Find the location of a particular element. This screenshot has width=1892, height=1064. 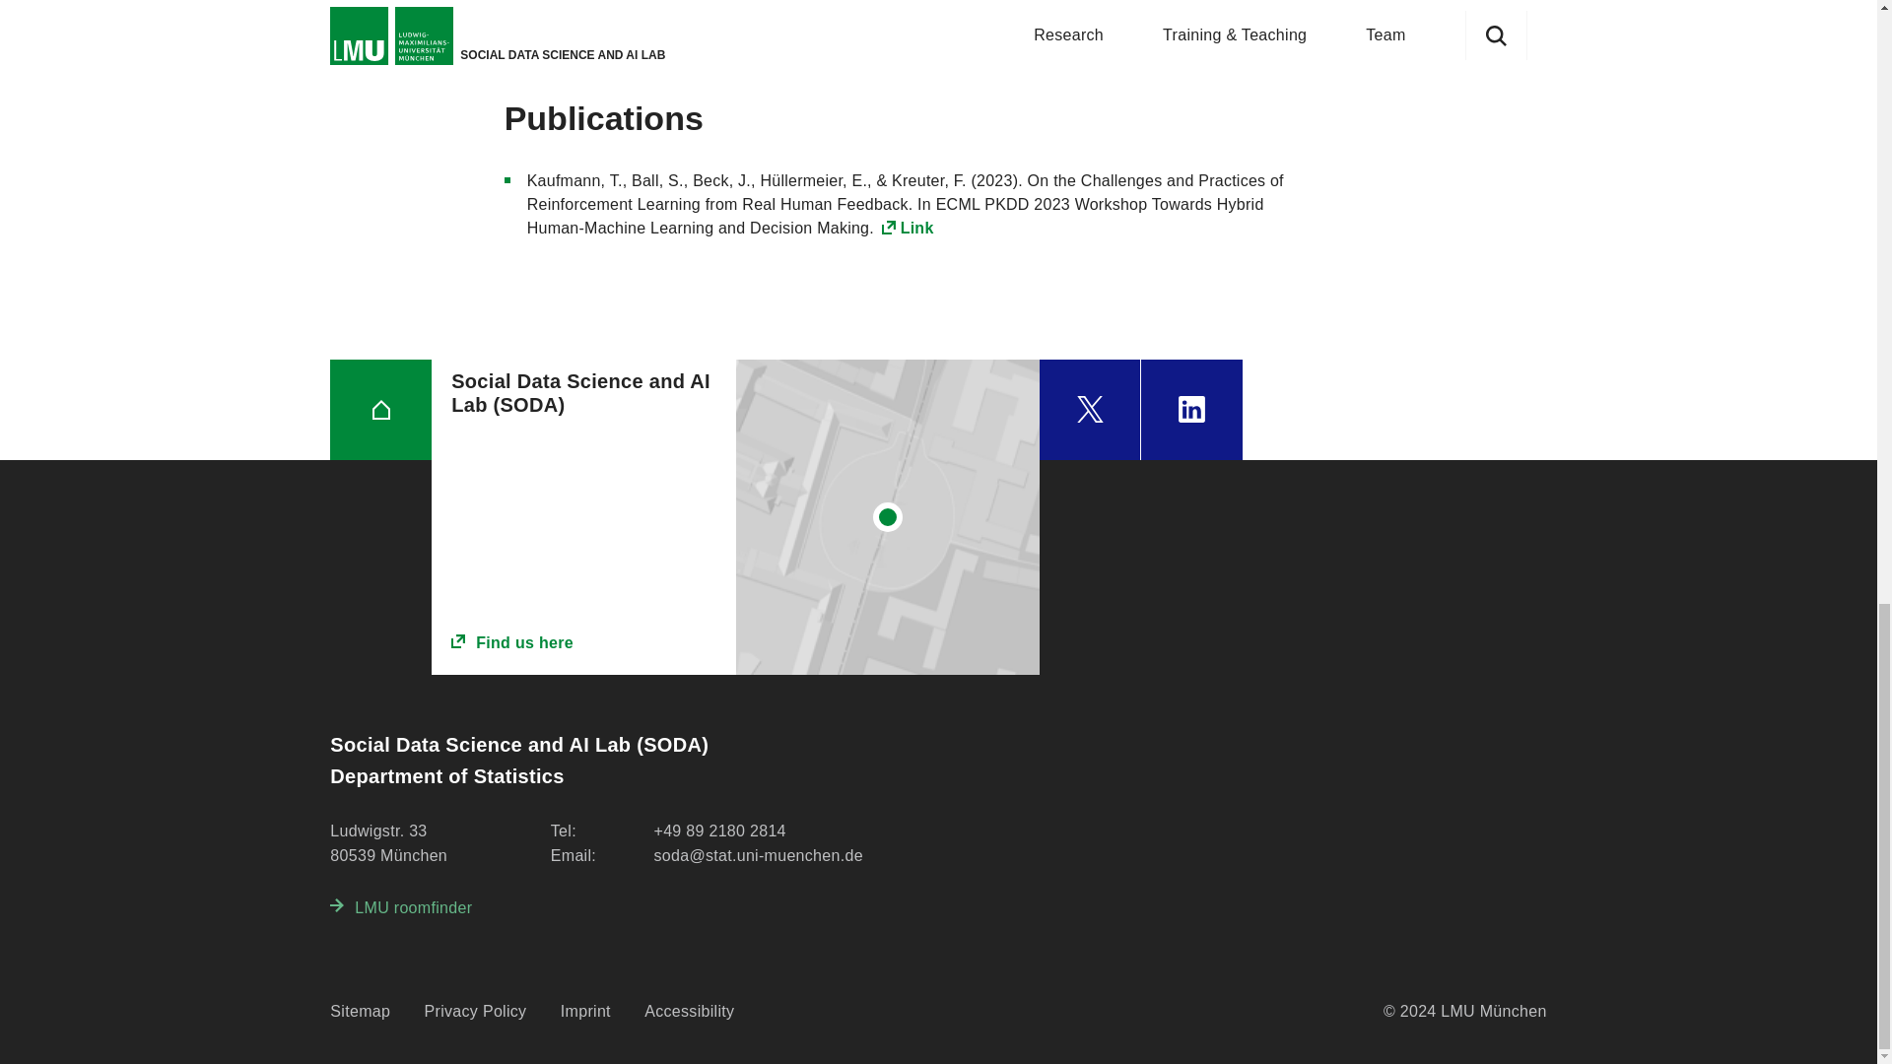

Accessibility is located at coordinates (689, 1012).